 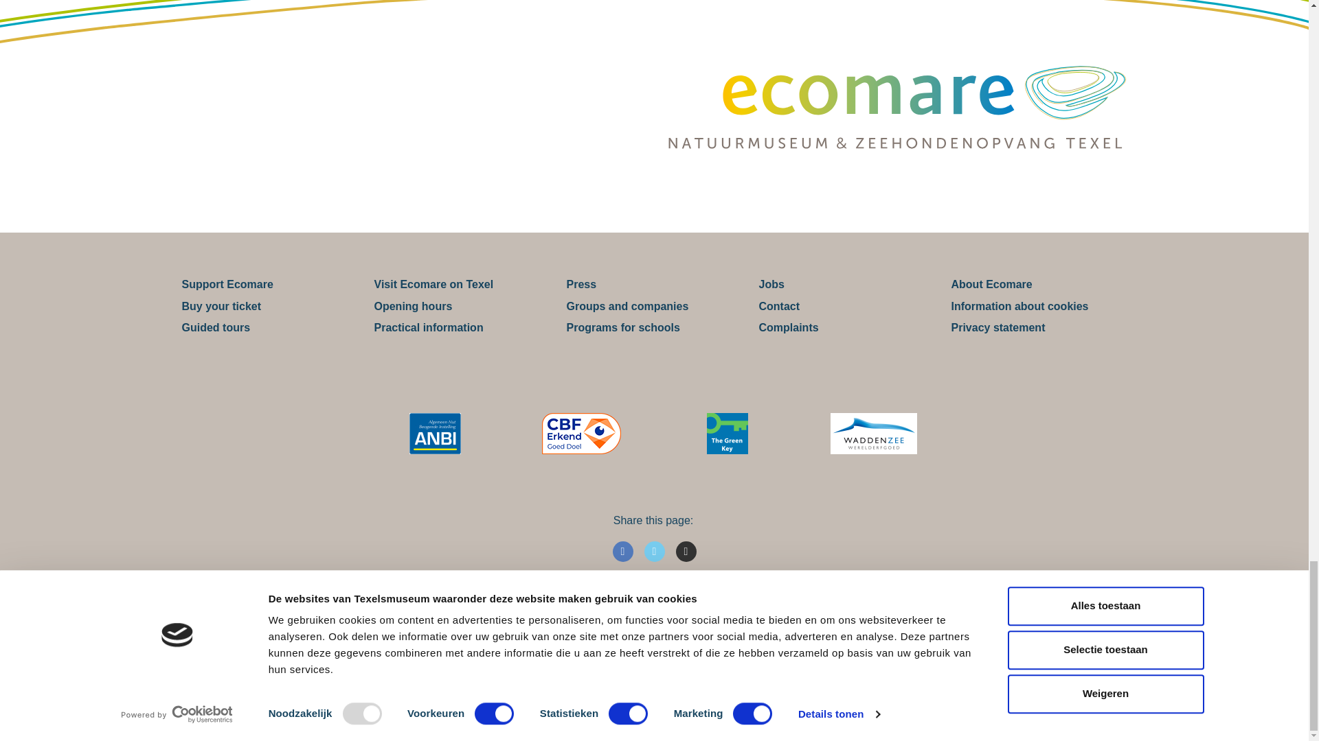 I want to click on ANBI, so click(x=436, y=433).